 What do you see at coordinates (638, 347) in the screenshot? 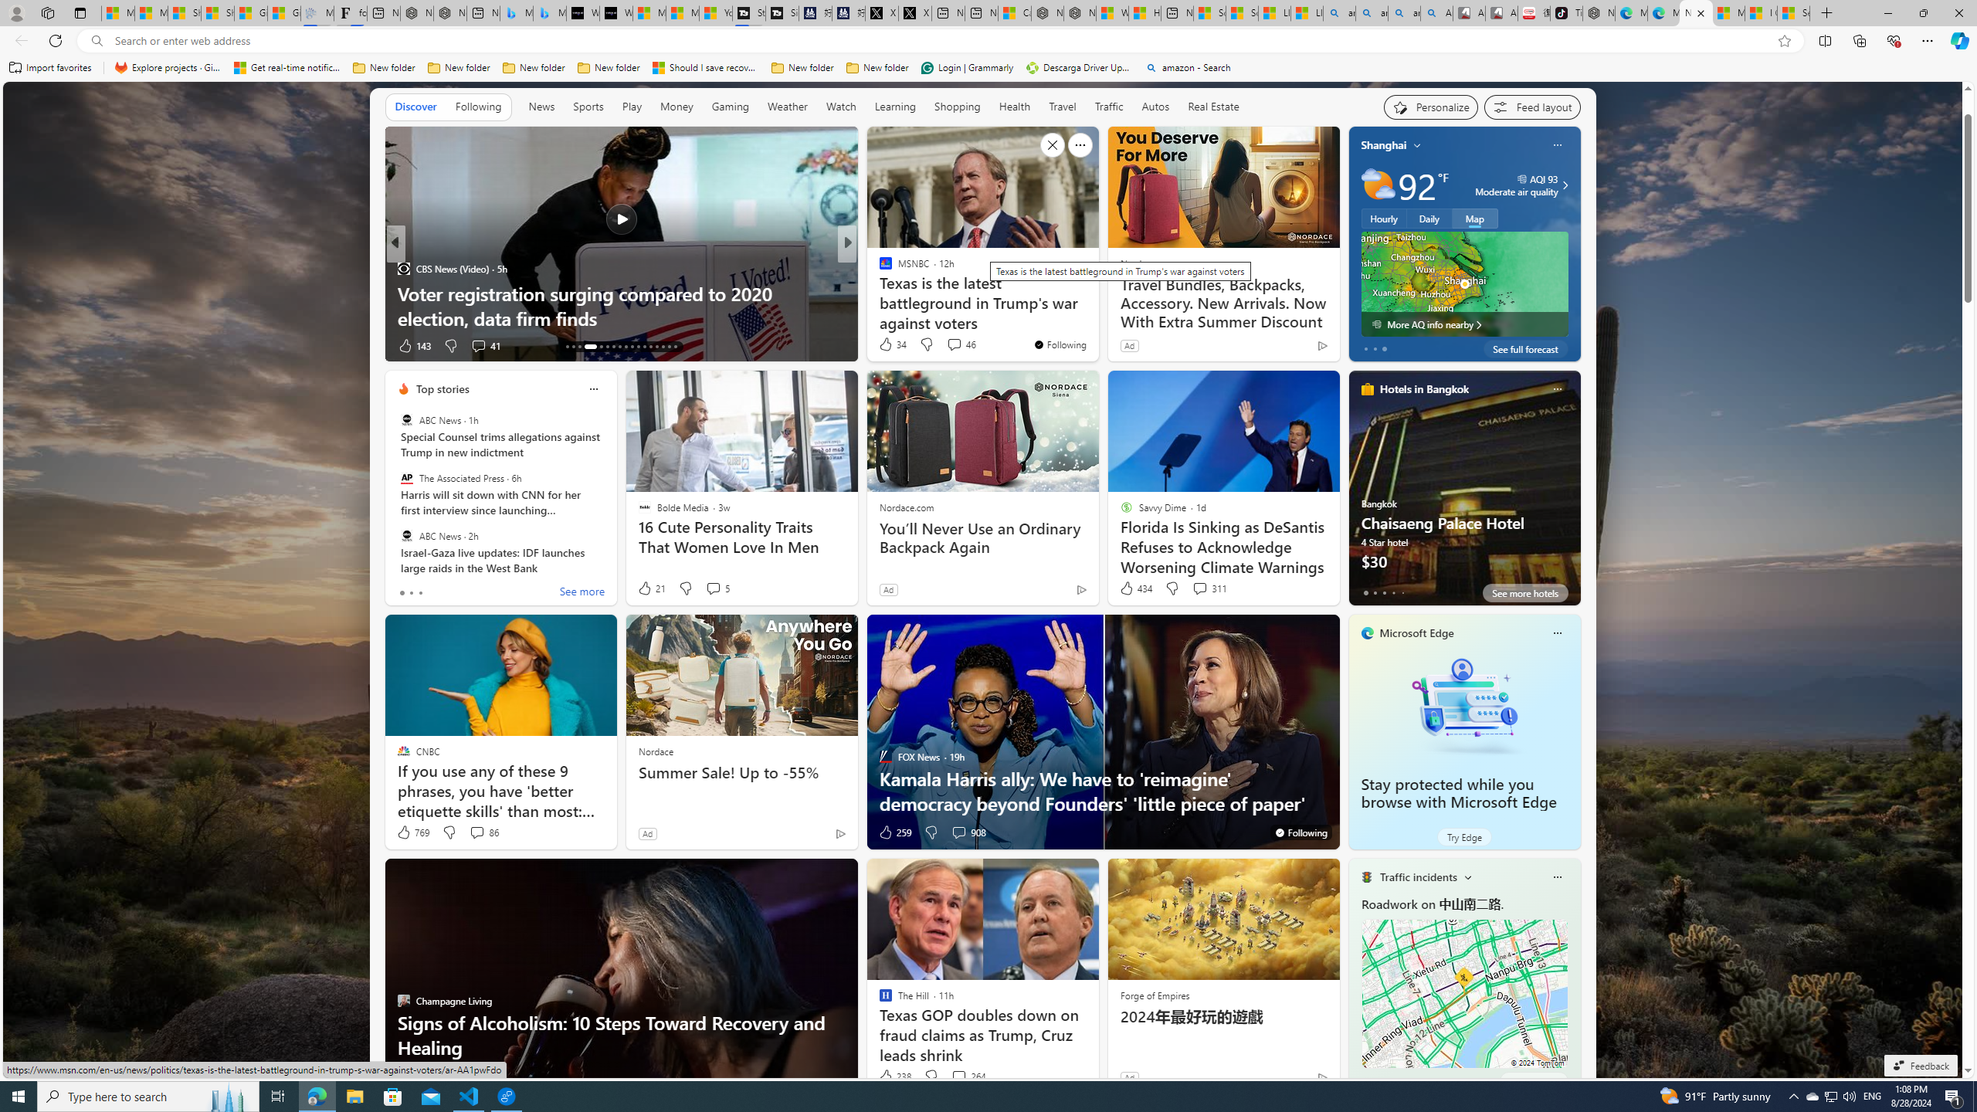
I see `AutomationID: tab-23` at bounding box center [638, 347].